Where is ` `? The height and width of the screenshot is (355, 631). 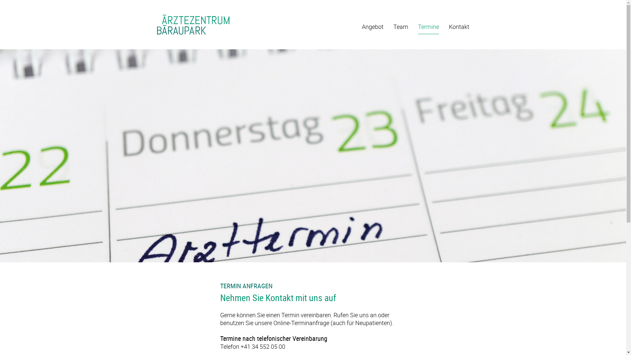
  is located at coordinates (194, 26).